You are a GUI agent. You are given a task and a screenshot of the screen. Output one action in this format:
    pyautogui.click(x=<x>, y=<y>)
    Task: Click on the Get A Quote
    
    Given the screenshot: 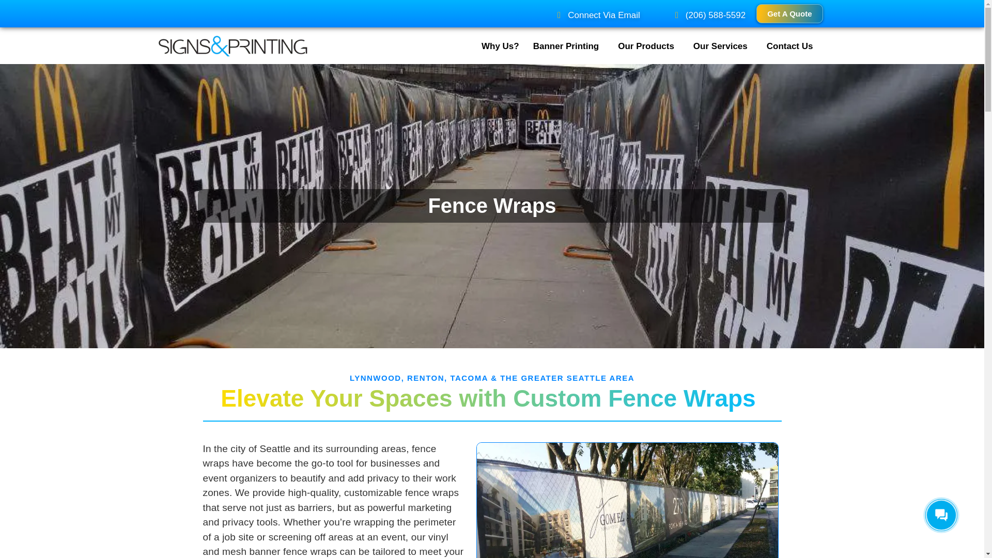 What is the action you would take?
    pyautogui.click(x=789, y=13)
    